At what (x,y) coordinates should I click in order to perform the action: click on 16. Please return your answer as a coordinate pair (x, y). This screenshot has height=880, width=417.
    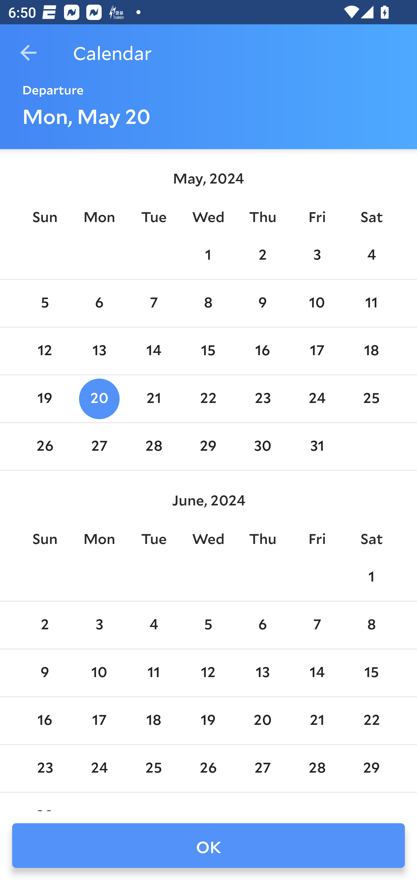
    Looking at the image, I should click on (262, 351).